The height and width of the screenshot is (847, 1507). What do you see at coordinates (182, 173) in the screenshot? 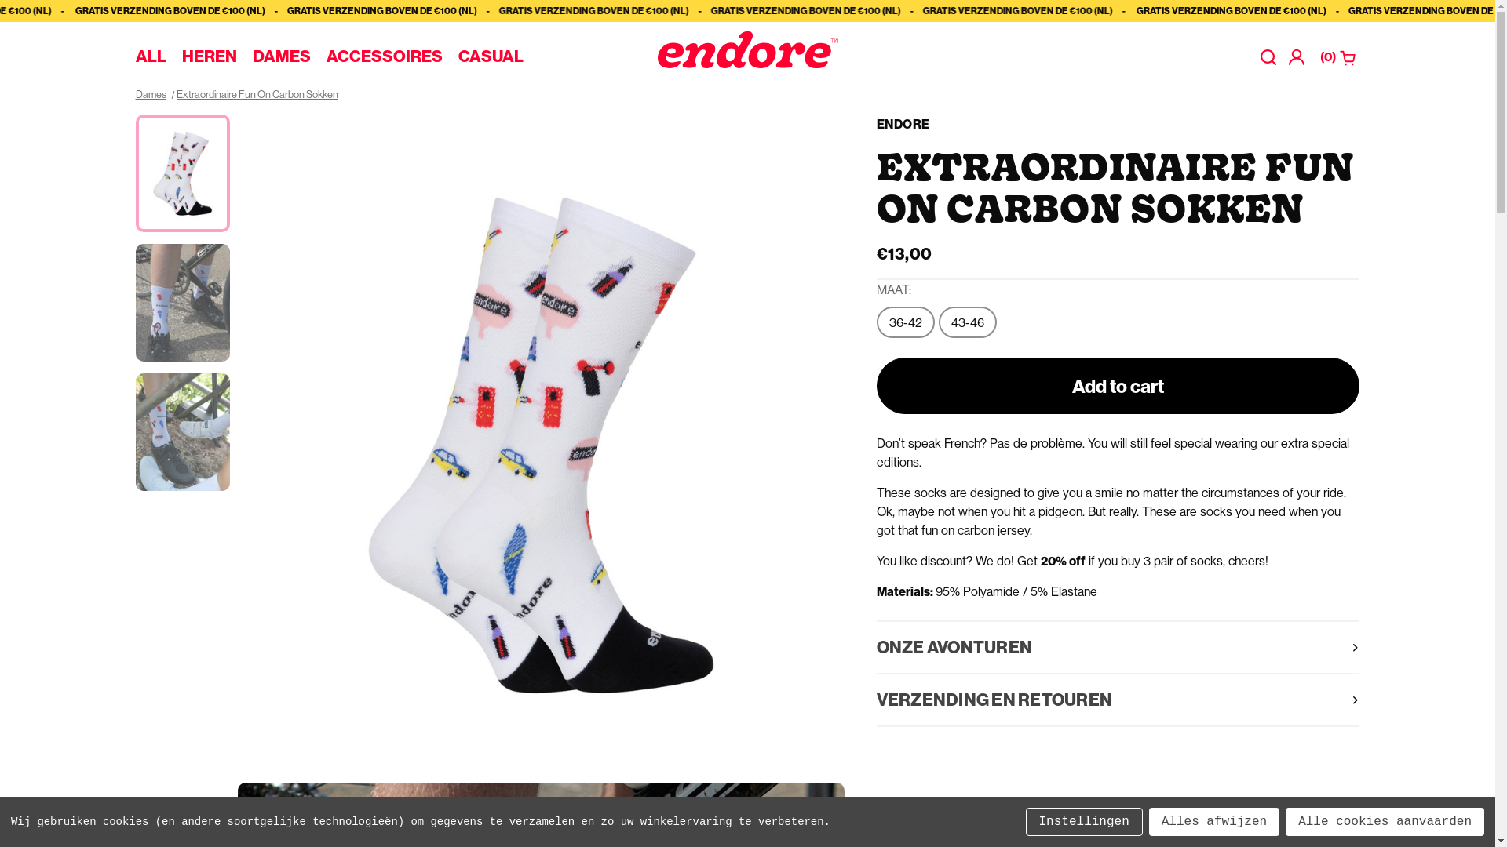
I see `Extraordinaire Fun On Carbon Sokken` at bounding box center [182, 173].